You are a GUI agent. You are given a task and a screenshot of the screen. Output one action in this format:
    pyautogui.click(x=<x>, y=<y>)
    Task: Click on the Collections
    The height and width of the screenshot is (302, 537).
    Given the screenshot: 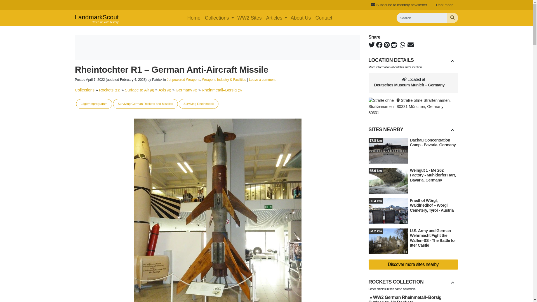 What is the action you would take?
    pyautogui.click(x=97, y=18)
    